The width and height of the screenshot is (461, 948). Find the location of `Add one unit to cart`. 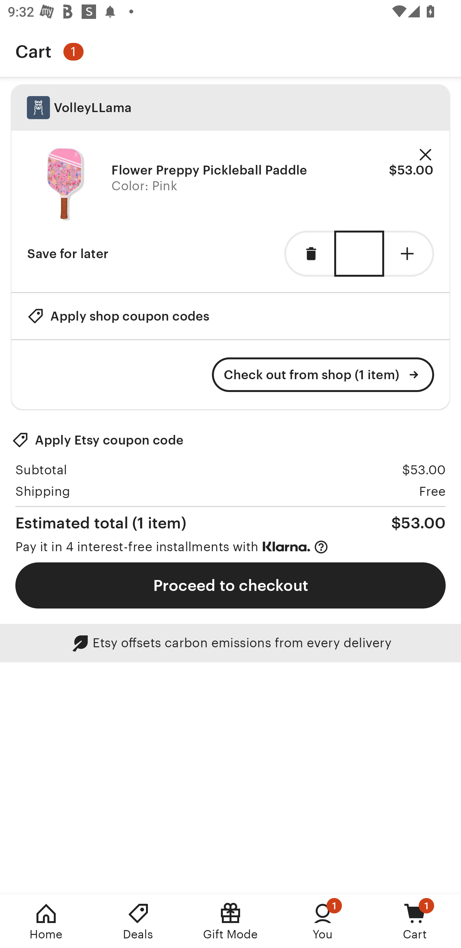

Add one unit to cart is located at coordinates (409, 254).